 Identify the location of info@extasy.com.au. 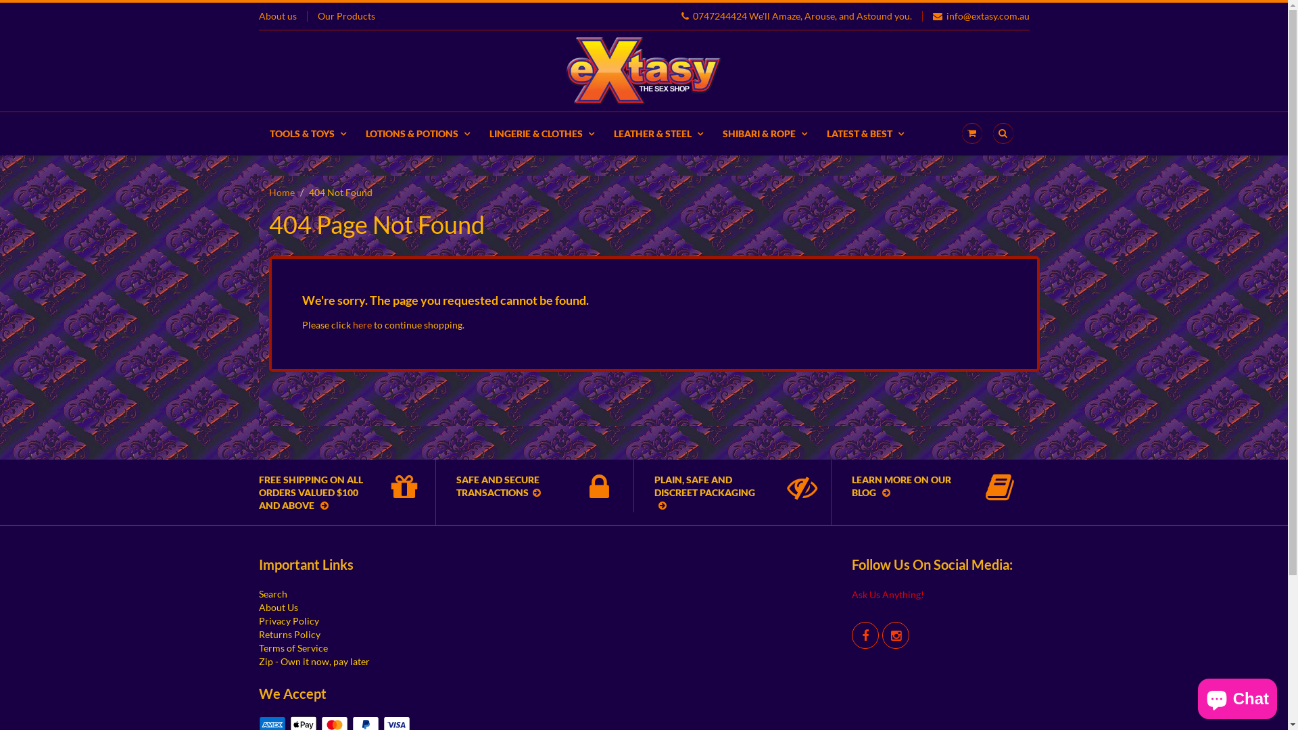
(982, 16).